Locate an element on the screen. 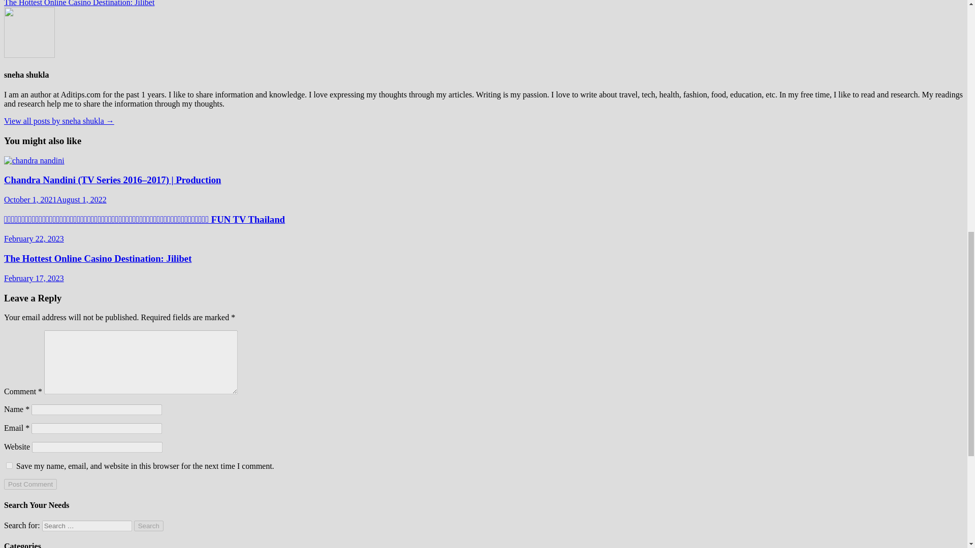  Post Comment is located at coordinates (30, 484).